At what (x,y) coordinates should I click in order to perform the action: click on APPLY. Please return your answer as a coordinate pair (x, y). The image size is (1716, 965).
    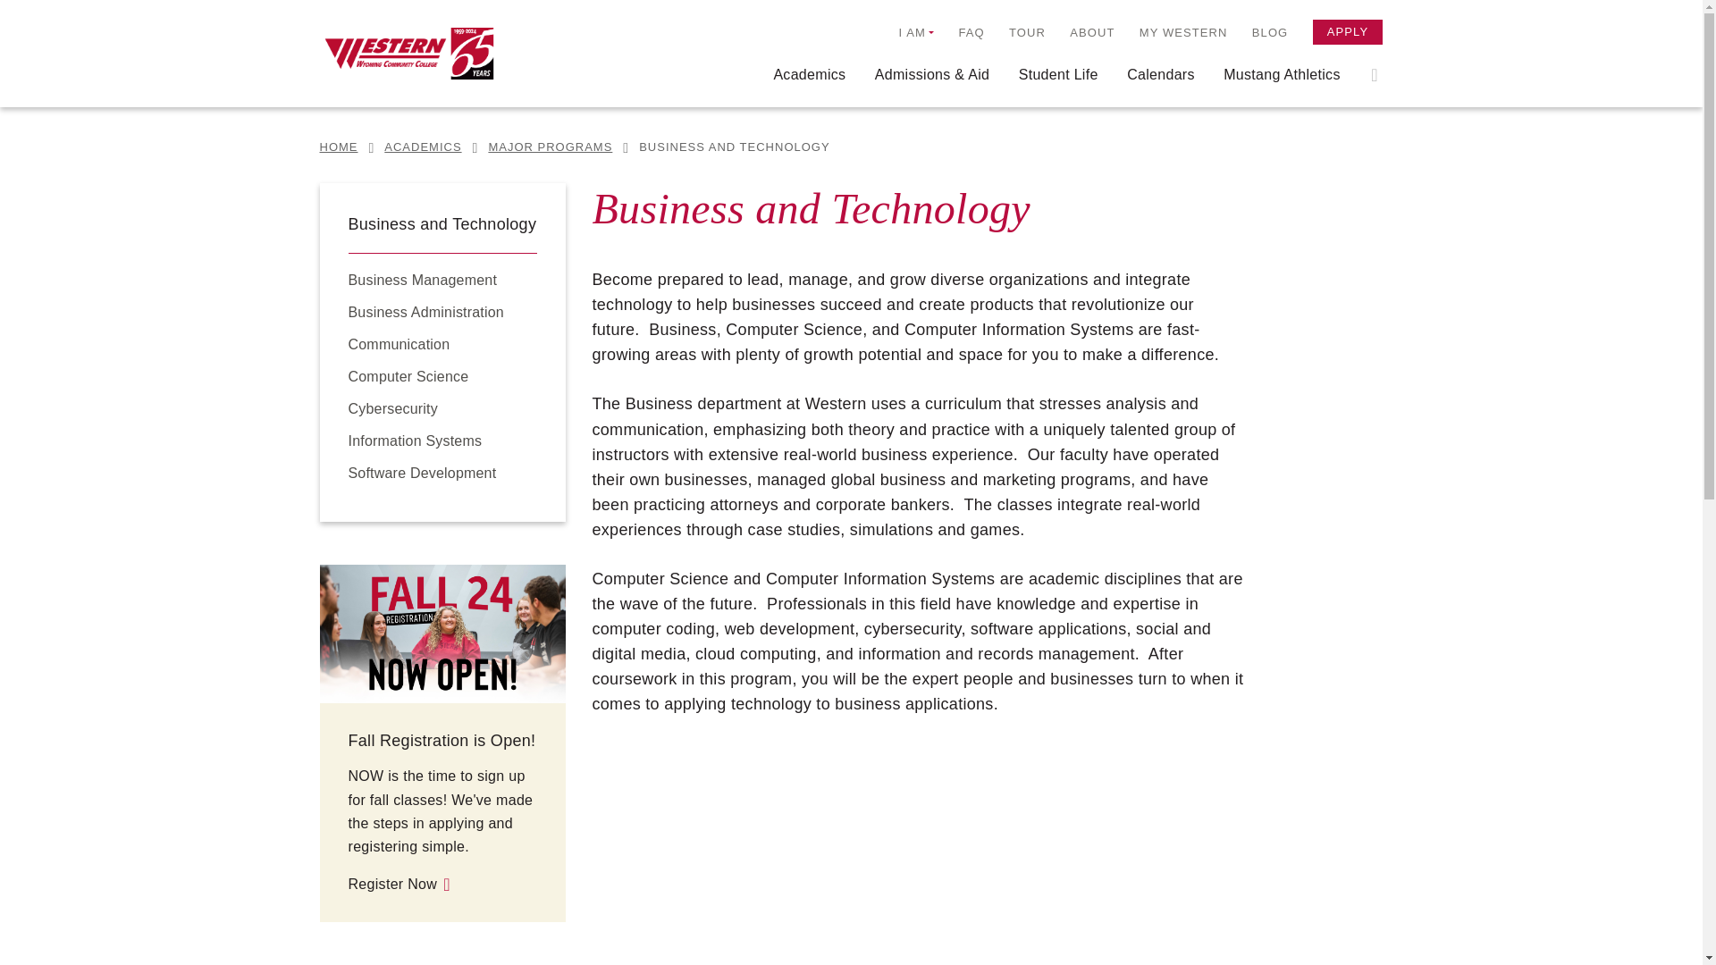
    Looking at the image, I should click on (1348, 31).